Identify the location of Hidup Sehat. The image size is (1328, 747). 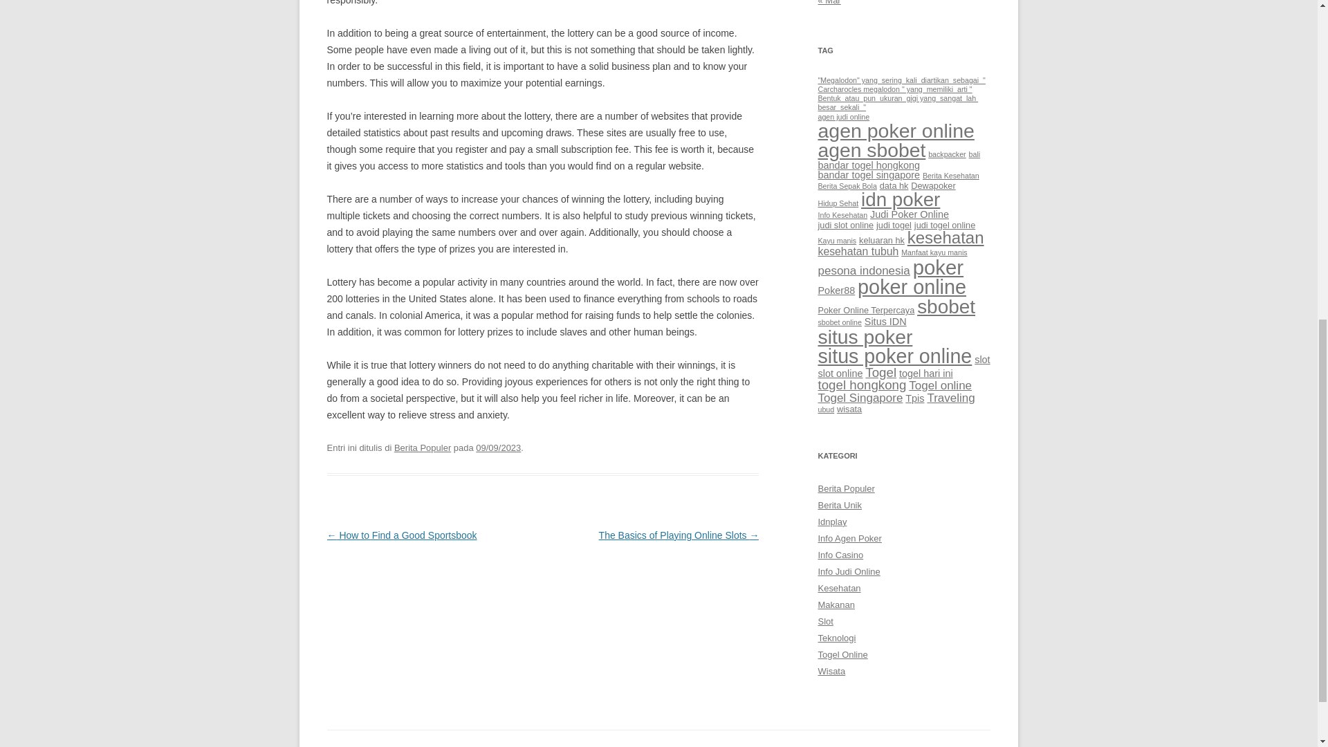
(838, 203).